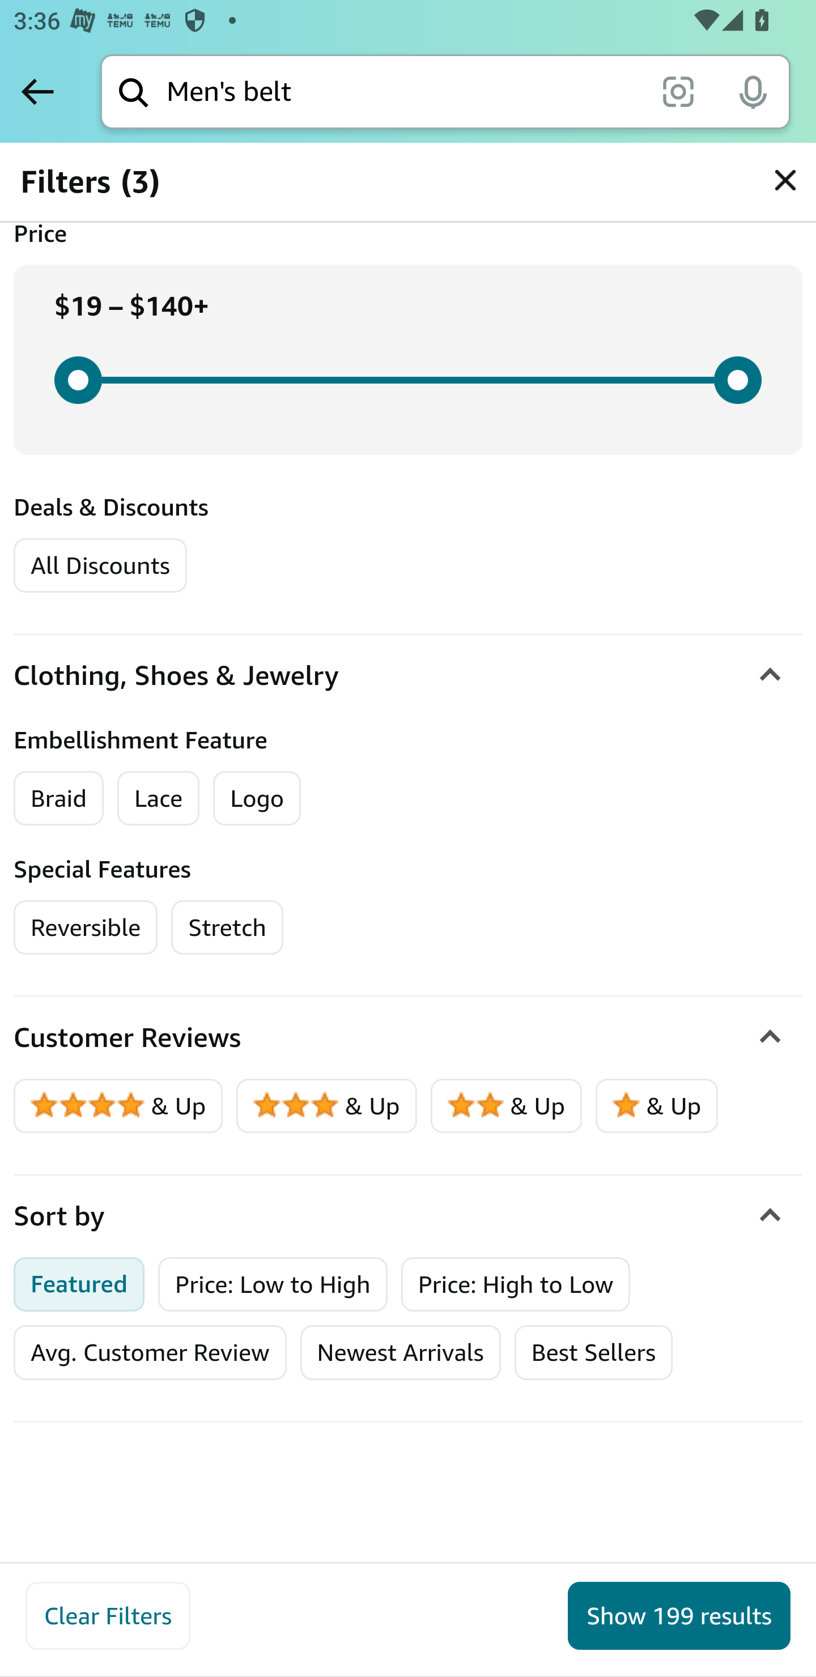 The height and width of the screenshot is (1677, 816). Describe the element at coordinates (108, 1616) in the screenshot. I see `Clear Filters` at that location.